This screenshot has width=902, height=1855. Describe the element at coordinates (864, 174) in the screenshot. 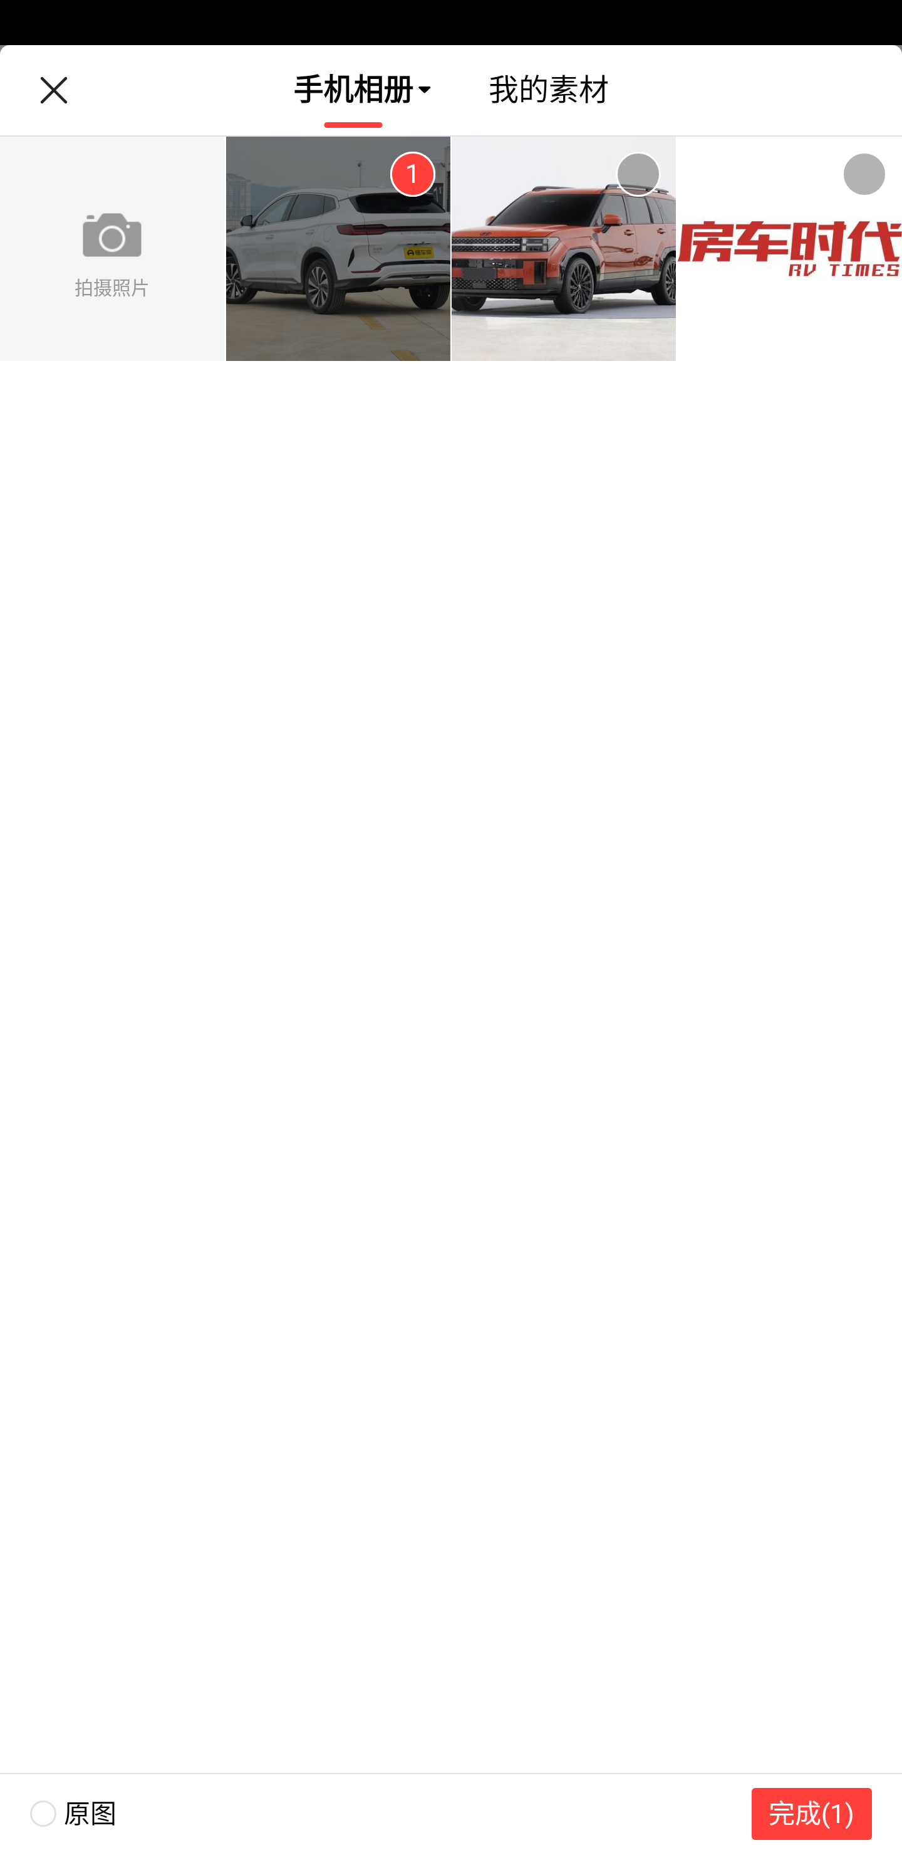

I see `未选中` at that location.